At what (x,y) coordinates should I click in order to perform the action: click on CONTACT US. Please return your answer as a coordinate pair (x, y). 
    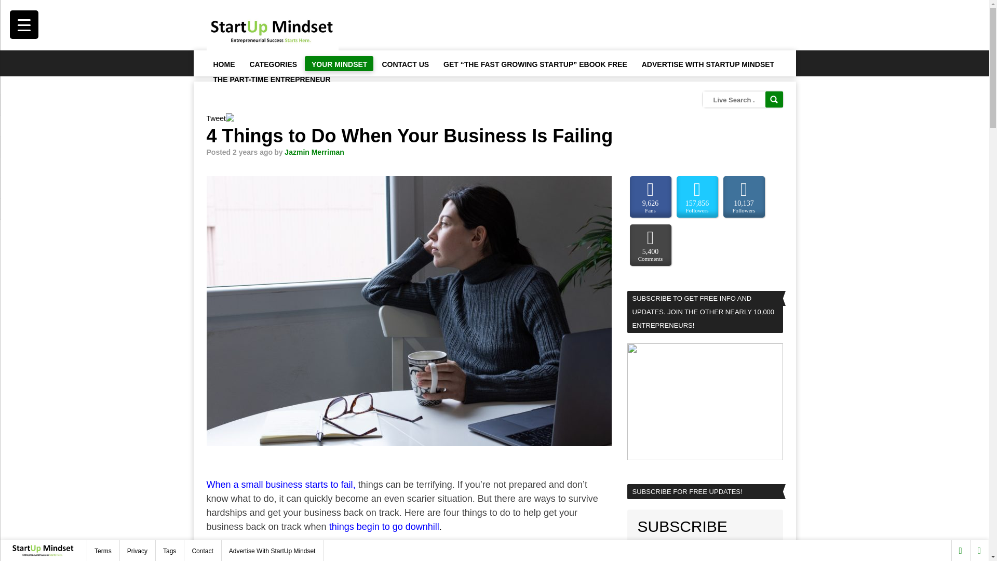
    Looking at the image, I should click on (405, 63).